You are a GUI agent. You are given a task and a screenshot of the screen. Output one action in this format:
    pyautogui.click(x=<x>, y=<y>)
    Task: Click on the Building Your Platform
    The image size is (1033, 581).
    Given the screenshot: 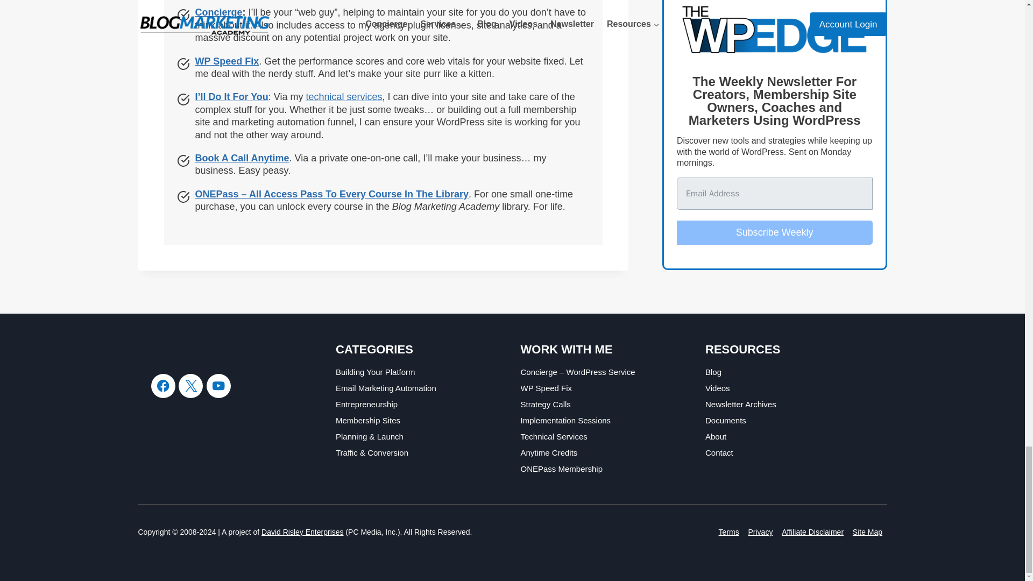 What is the action you would take?
    pyautogui.click(x=420, y=372)
    